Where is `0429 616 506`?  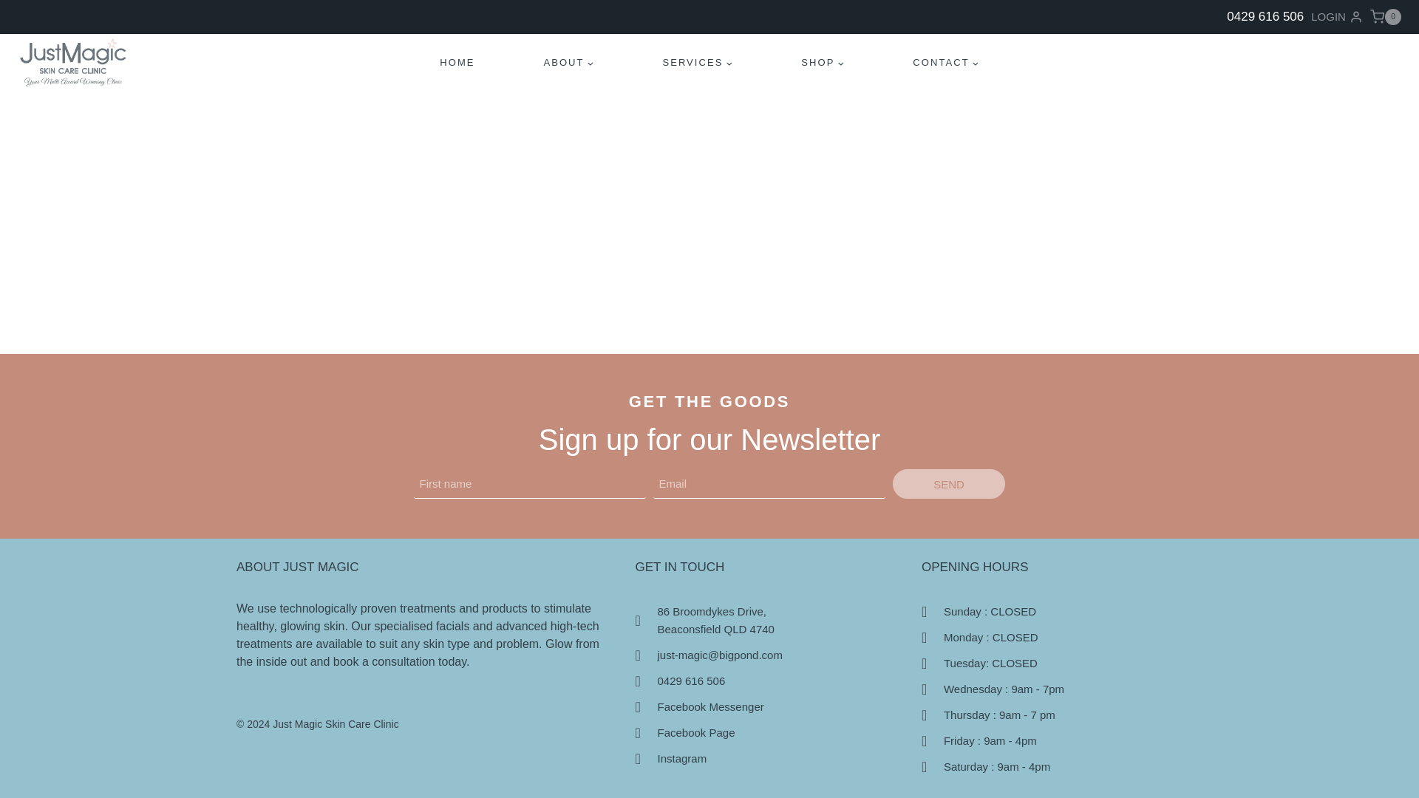
0429 616 506 is located at coordinates (770, 681).